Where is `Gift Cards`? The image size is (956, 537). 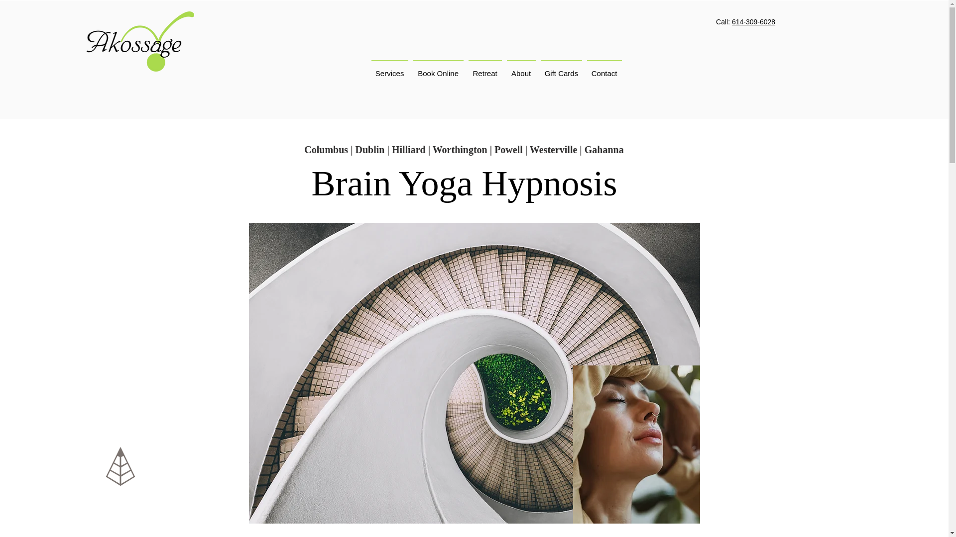 Gift Cards is located at coordinates (561, 69).